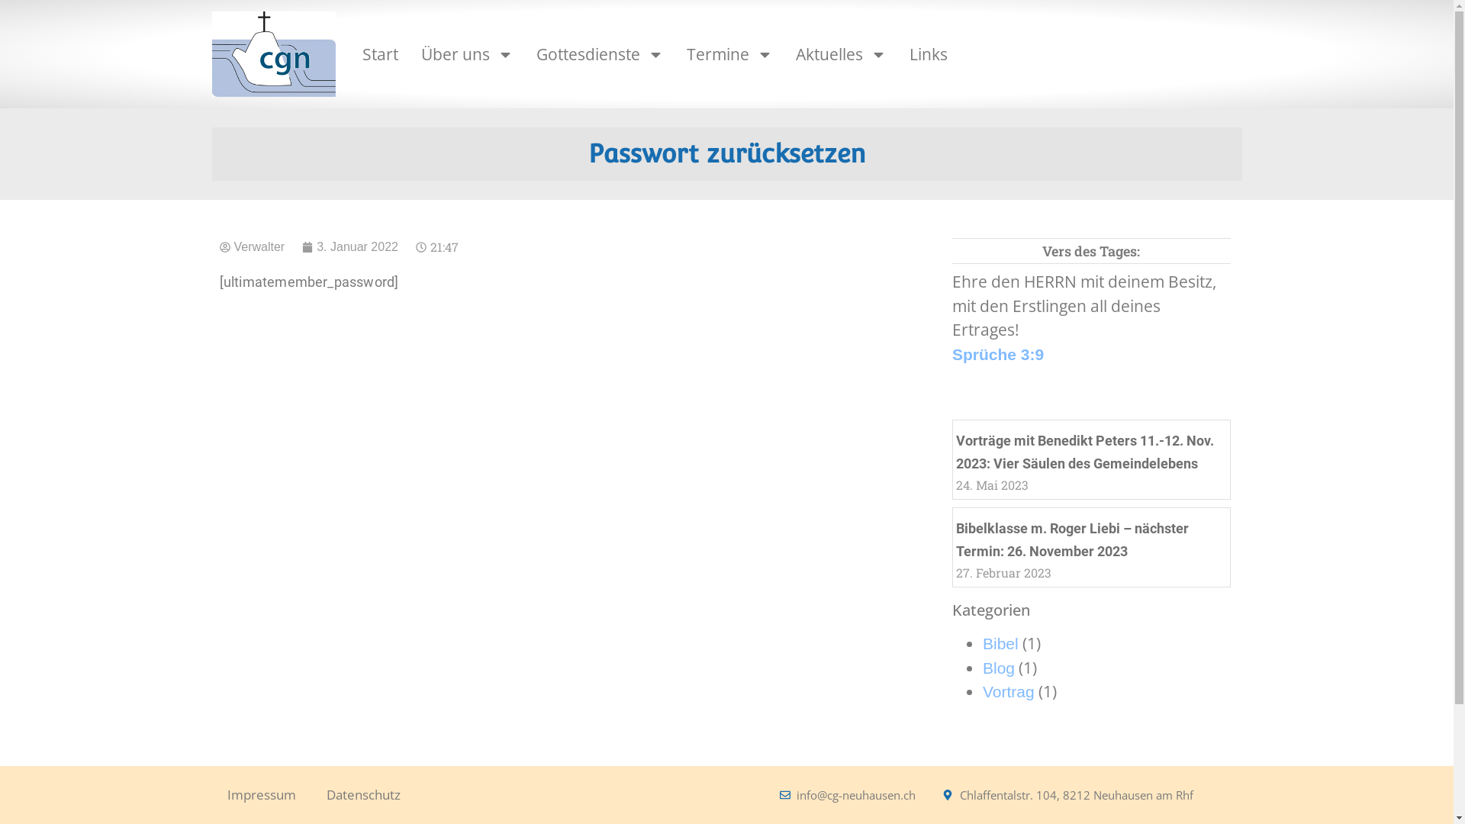 The height and width of the screenshot is (824, 1465). I want to click on Blog, so click(999, 668).